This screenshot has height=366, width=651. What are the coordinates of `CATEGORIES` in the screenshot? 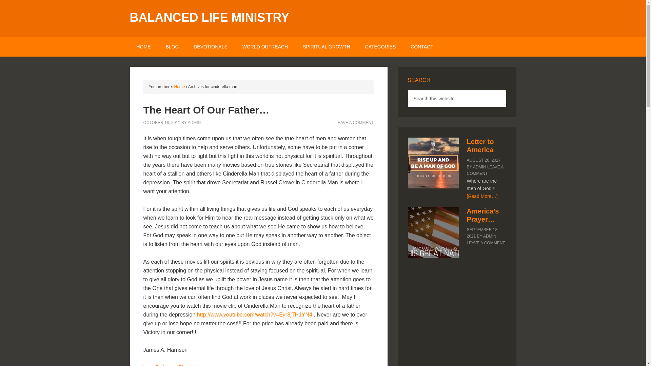 It's located at (380, 47).